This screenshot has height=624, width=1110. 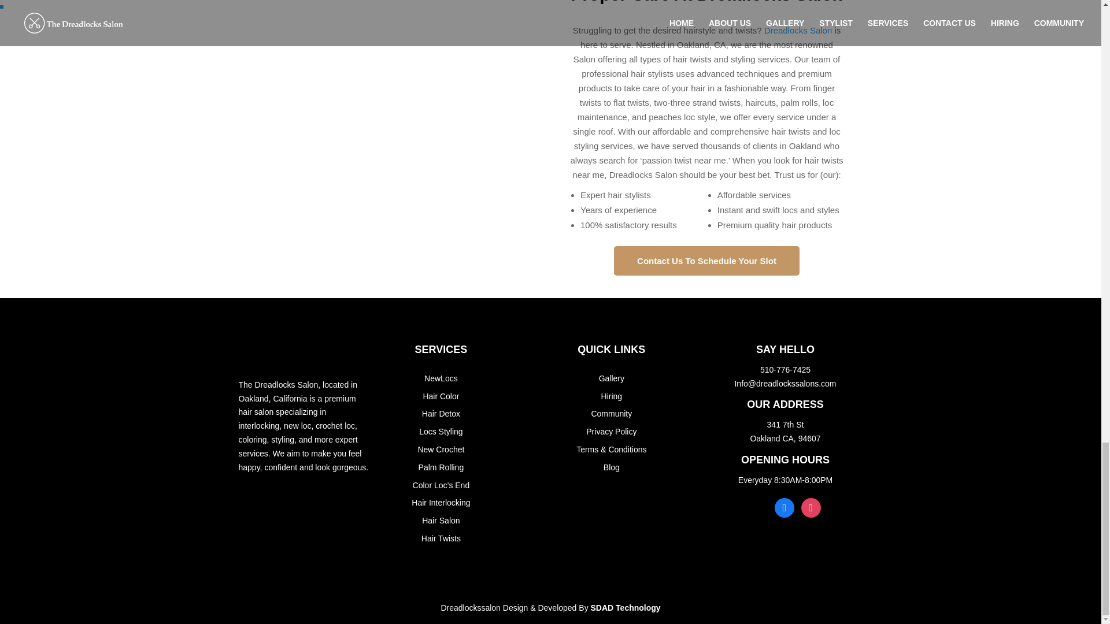 What do you see at coordinates (612, 396) in the screenshot?
I see `Hiring` at bounding box center [612, 396].